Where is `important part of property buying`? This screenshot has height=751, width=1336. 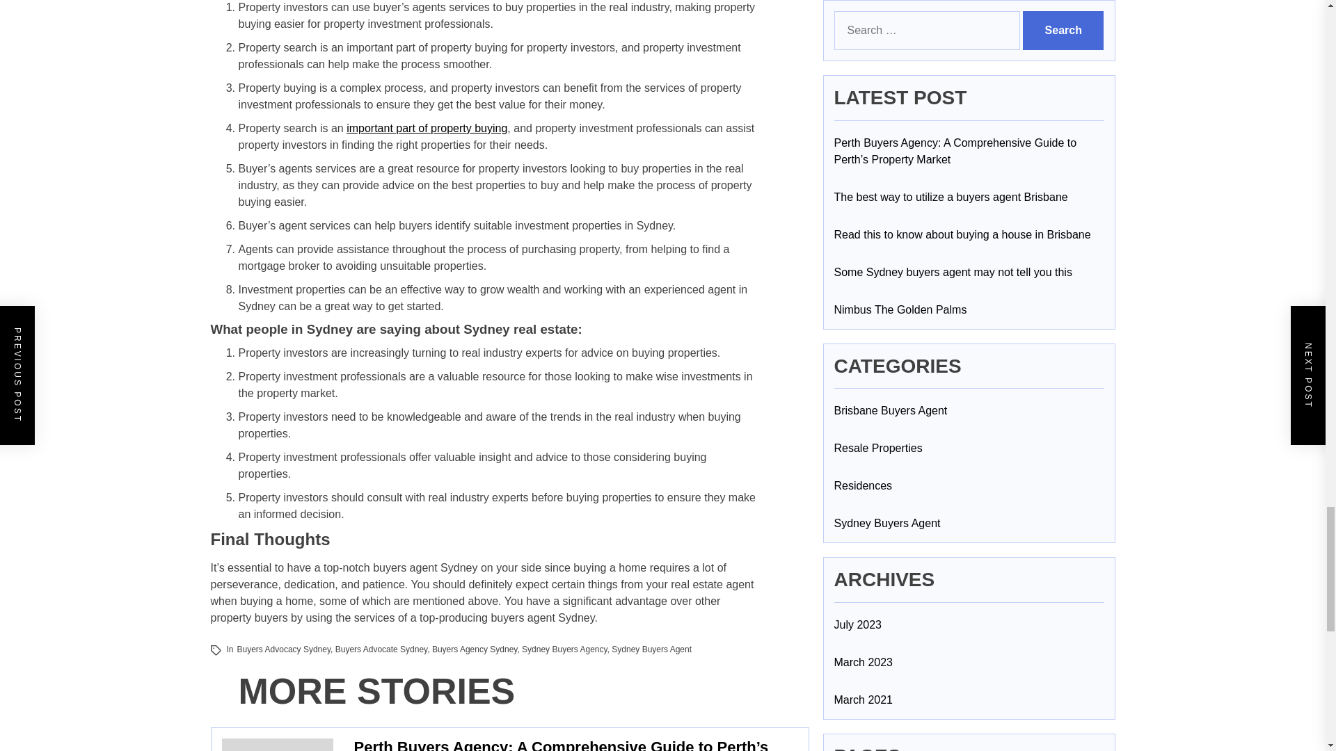 important part of property buying is located at coordinates (427, 128).